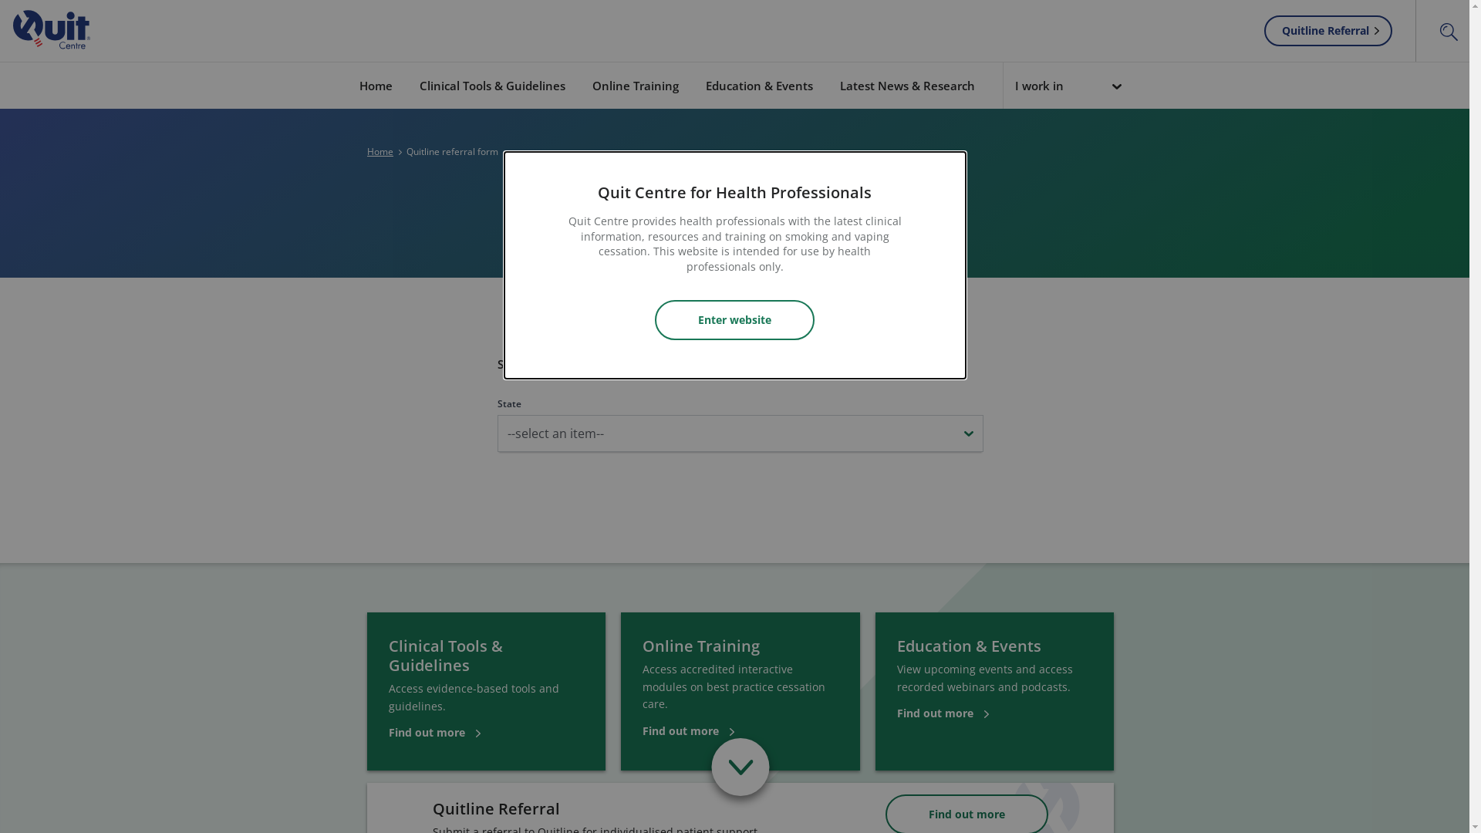  What do you see at coordinates (1063, 86) in the screenshot?
I see `I work in` at bounding box center [1063, 86].